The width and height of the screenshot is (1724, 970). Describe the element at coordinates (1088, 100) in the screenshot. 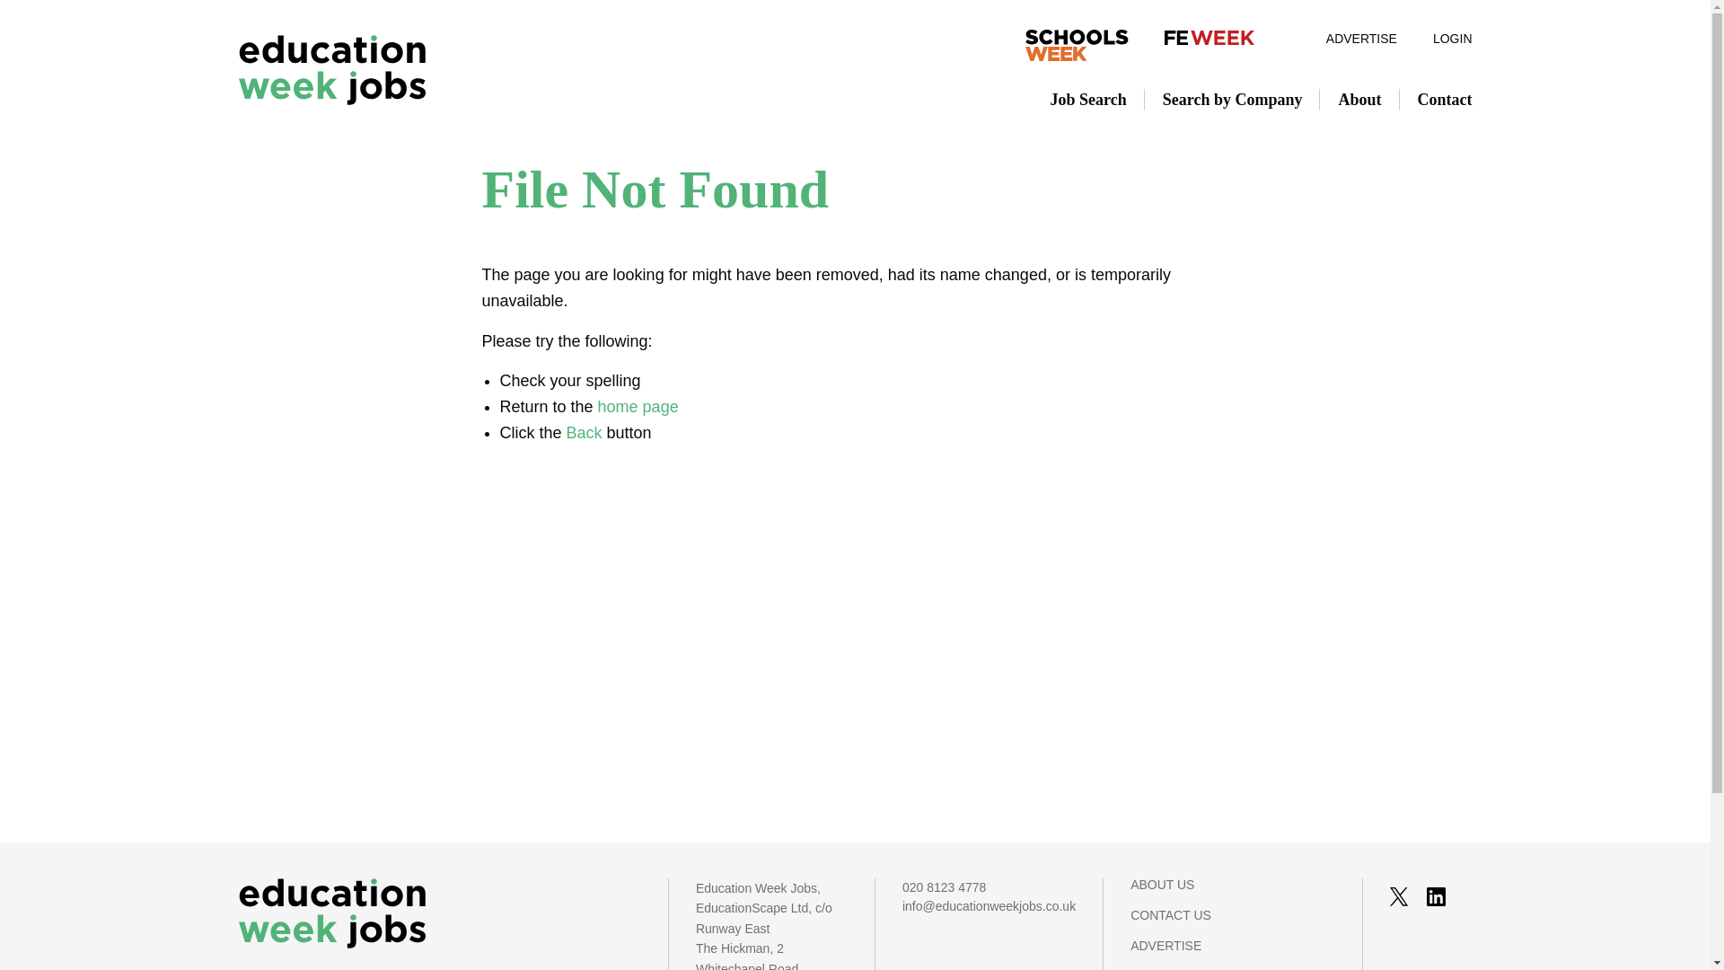

I see `Job Search` at that location.